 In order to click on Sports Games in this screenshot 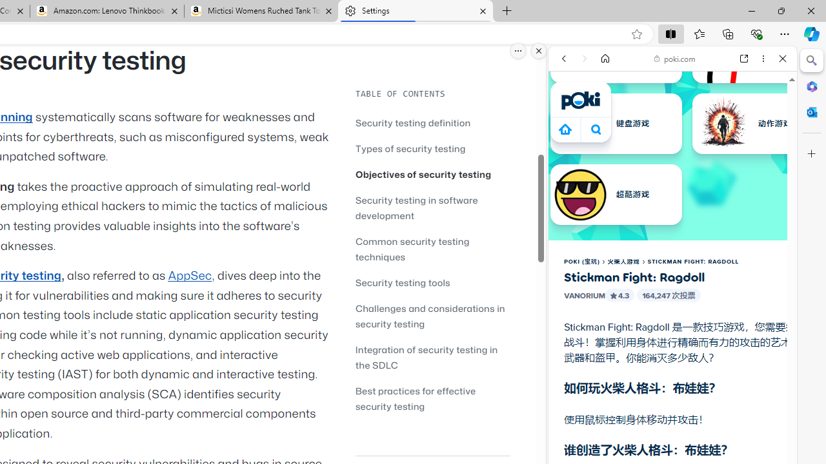, I will do `click(672, 429)`.